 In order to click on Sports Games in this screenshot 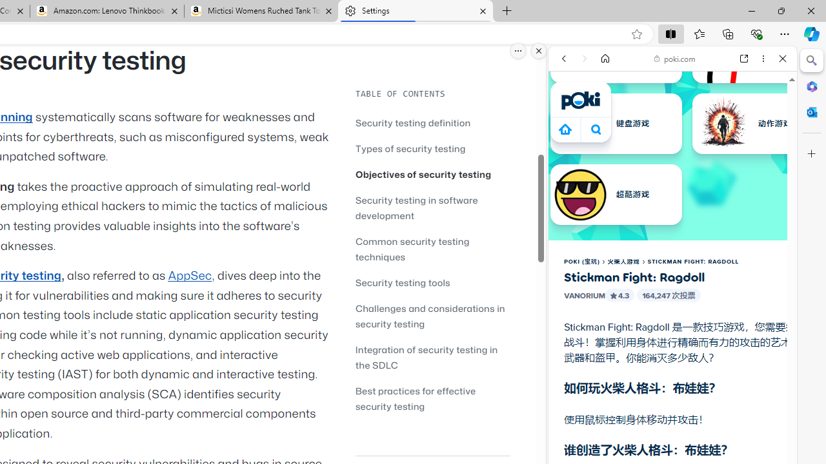, I will do `click(672, 429)`.